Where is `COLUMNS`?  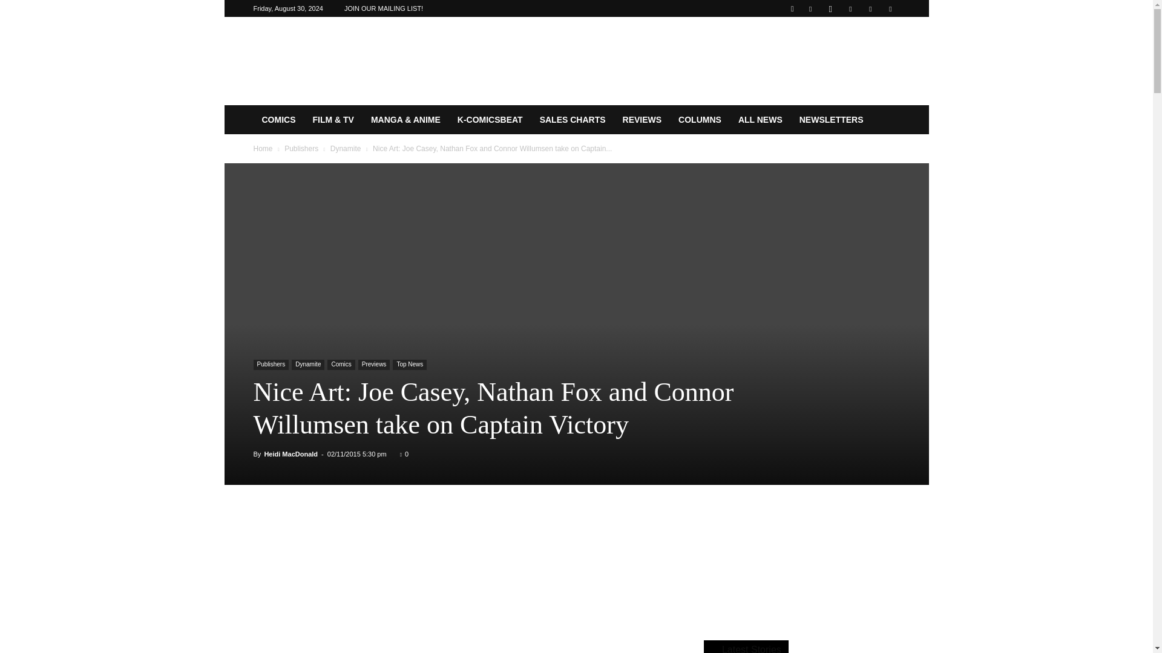
COLUMNS is located at coordinates (700, 120).